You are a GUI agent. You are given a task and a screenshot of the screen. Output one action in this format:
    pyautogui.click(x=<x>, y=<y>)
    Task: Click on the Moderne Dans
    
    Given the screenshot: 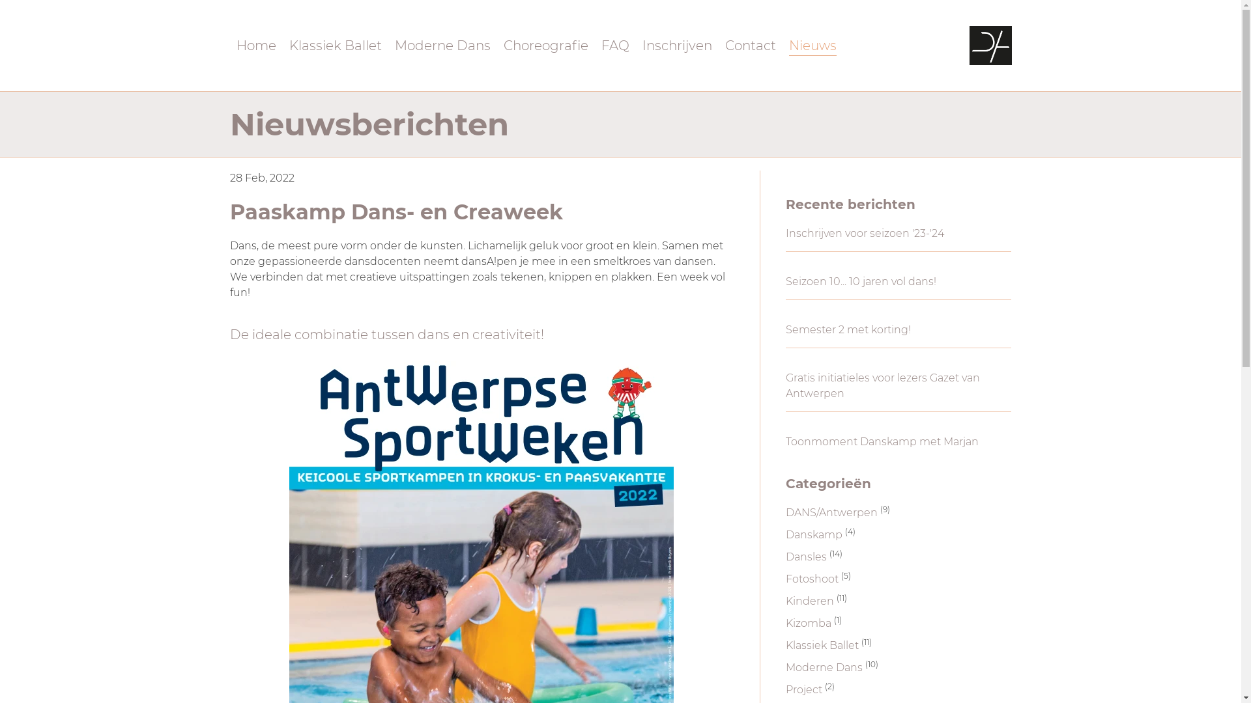 What is the action you would take?
    pyautogui.click(x=824, y=668)
    